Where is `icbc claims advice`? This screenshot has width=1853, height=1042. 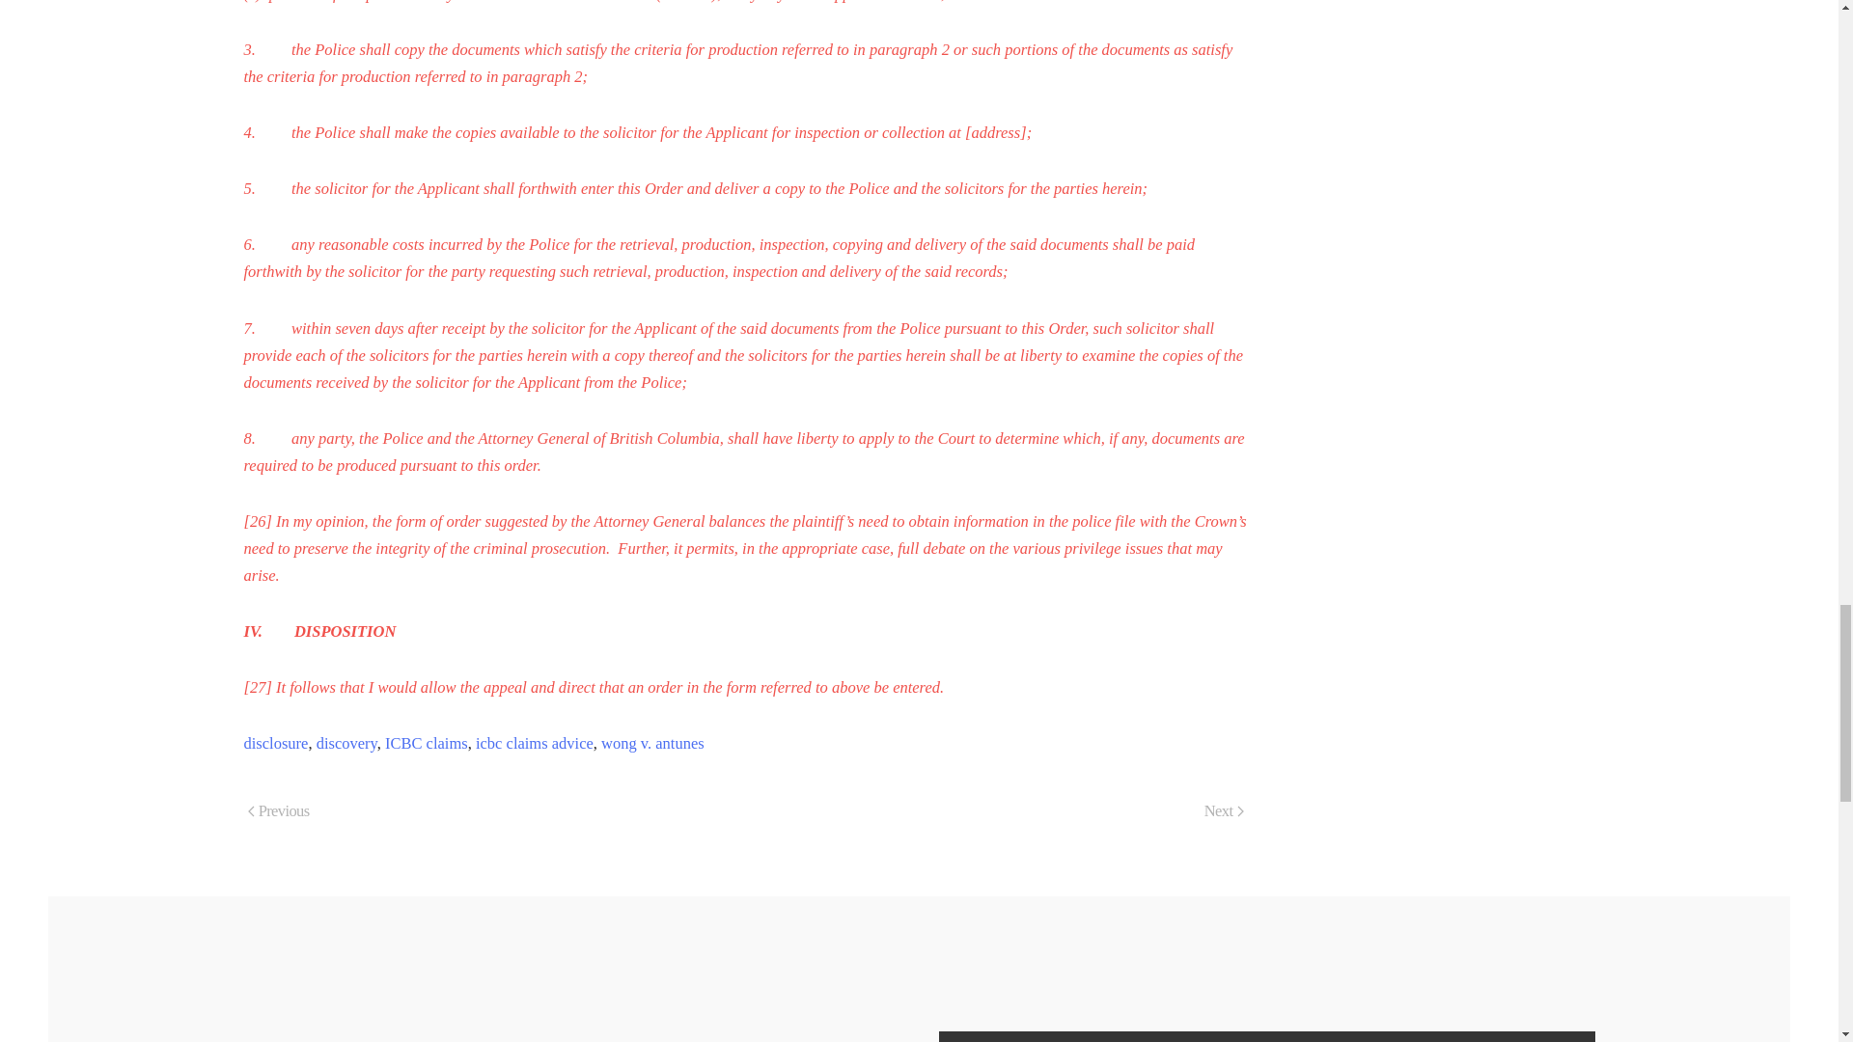
icbc claims advice is located at coordinates (535, 743).